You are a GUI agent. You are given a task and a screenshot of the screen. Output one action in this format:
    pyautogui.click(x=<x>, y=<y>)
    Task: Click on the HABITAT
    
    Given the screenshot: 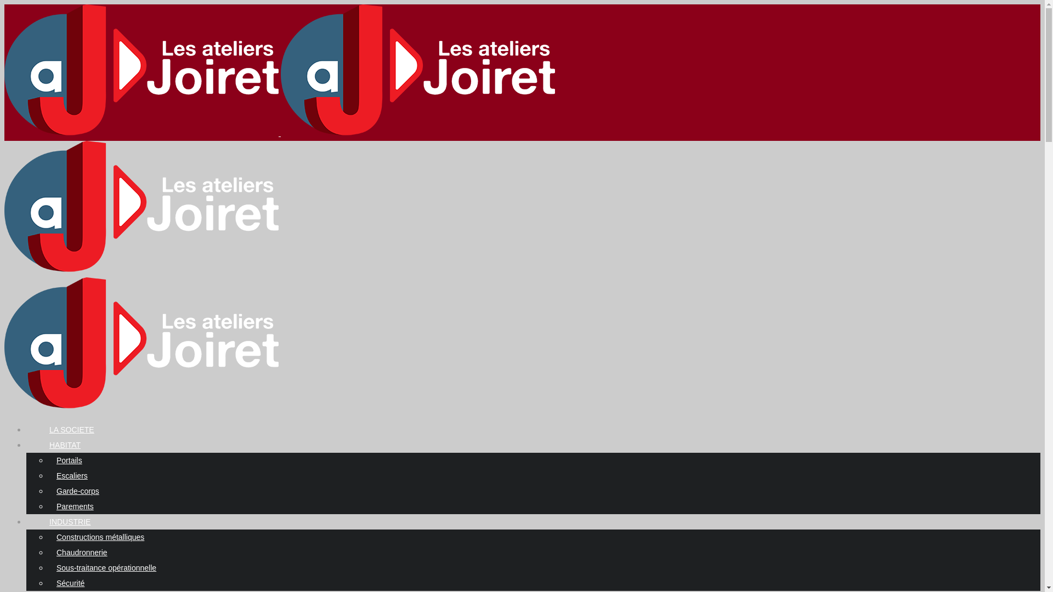 What is the action you would take?
    pyautogui.click(x=65, y=445)
    